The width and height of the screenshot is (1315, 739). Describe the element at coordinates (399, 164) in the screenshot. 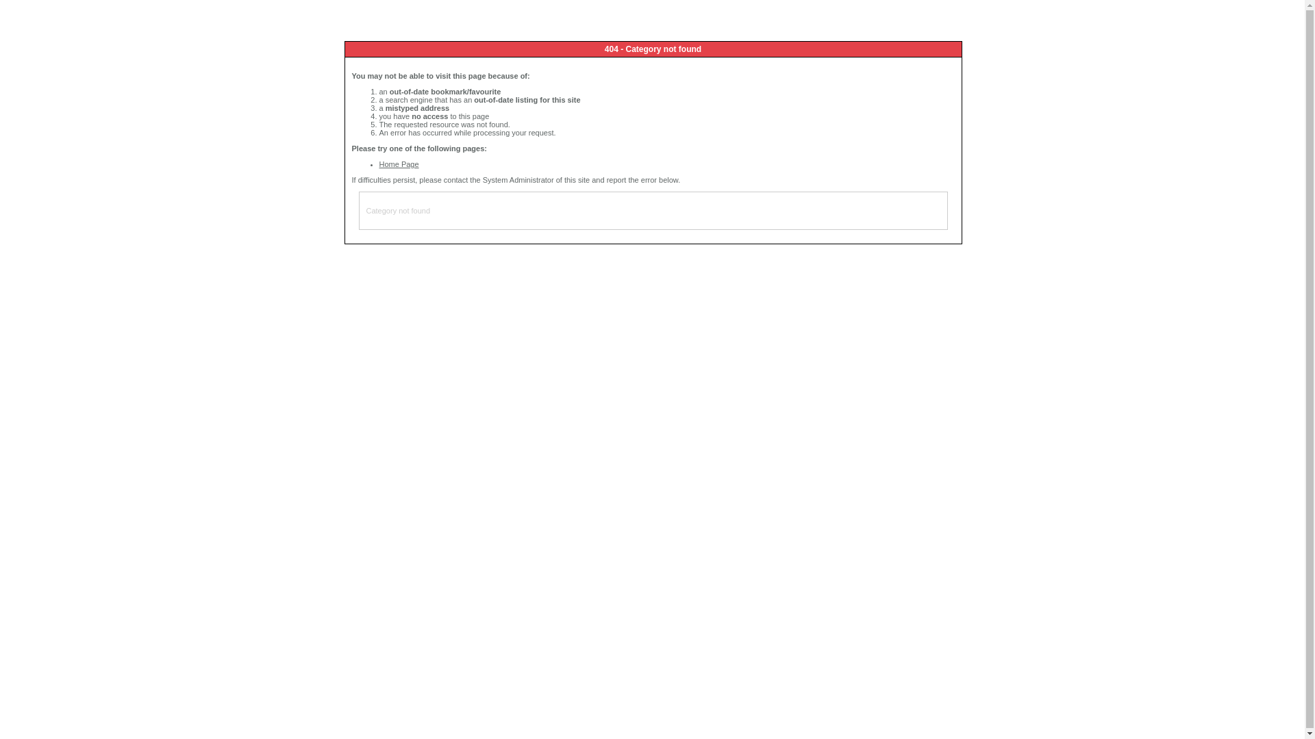

I see `Home Page` at that location.